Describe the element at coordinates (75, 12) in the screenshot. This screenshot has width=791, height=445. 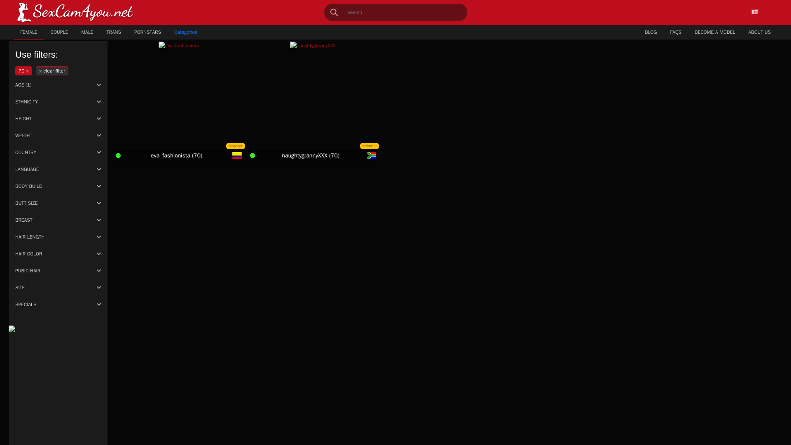
I see `SexCam4you.net` at that location.